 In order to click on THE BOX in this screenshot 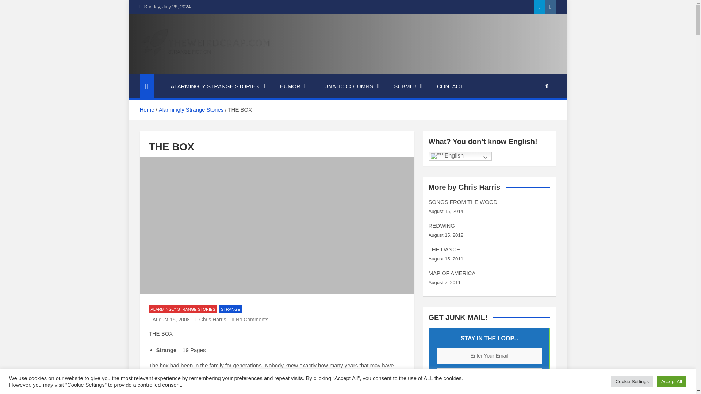, I will do `click(169, 320)`.